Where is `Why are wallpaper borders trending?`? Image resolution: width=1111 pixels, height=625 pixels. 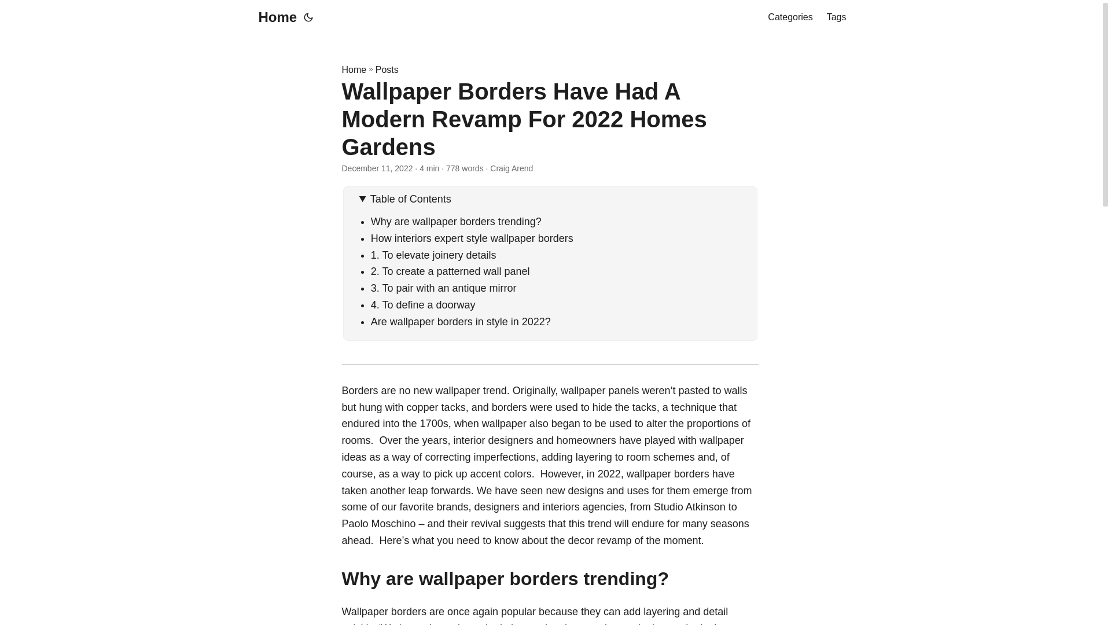 Why are wallpaper borders trending? is located at coordinates (456, 221).